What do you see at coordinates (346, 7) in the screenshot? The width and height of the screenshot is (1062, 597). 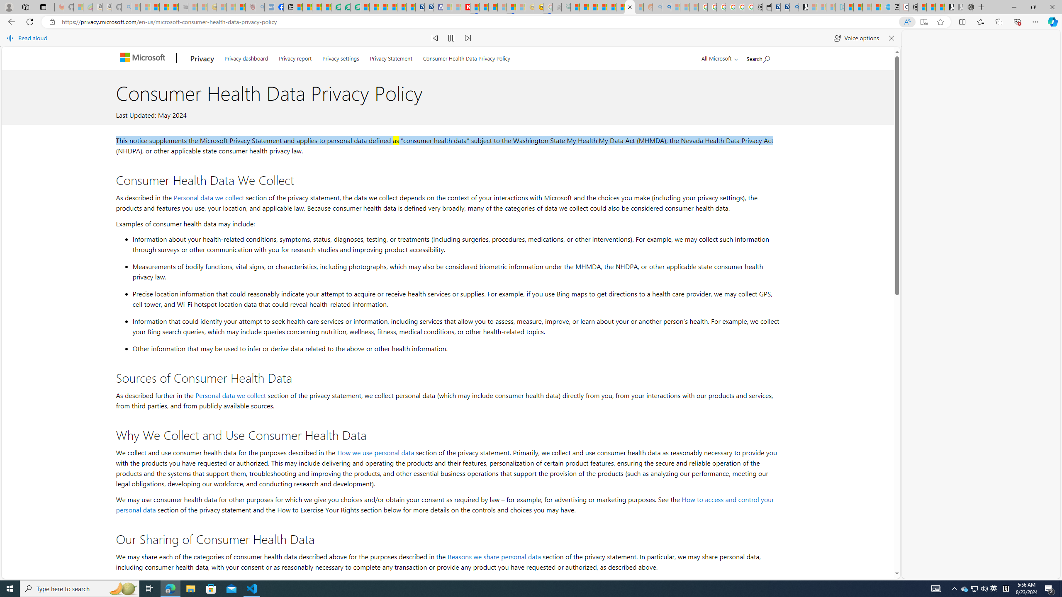 I see `Terms of Use Agreement` at bounding box center [346, 7].